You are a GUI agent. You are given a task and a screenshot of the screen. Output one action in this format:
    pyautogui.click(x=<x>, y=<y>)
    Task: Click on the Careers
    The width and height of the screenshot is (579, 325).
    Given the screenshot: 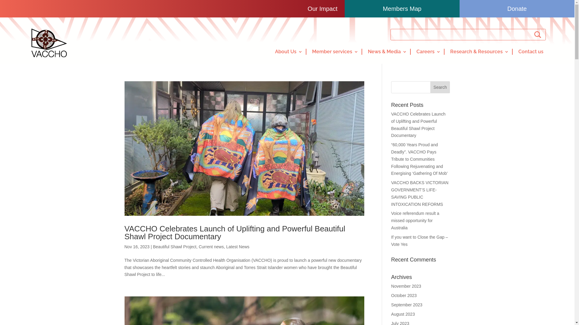 What is the action you would take?
    pyautogui.click(x=427, y=52)
    